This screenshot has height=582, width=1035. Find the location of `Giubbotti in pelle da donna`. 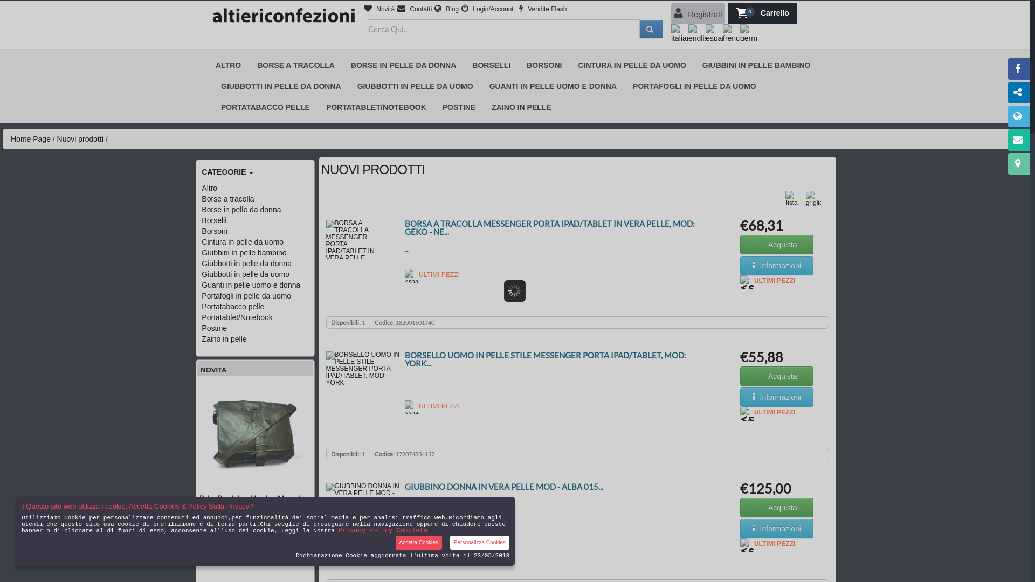

Giubbotti in pelle da donna is located at coordinates (247, 264).